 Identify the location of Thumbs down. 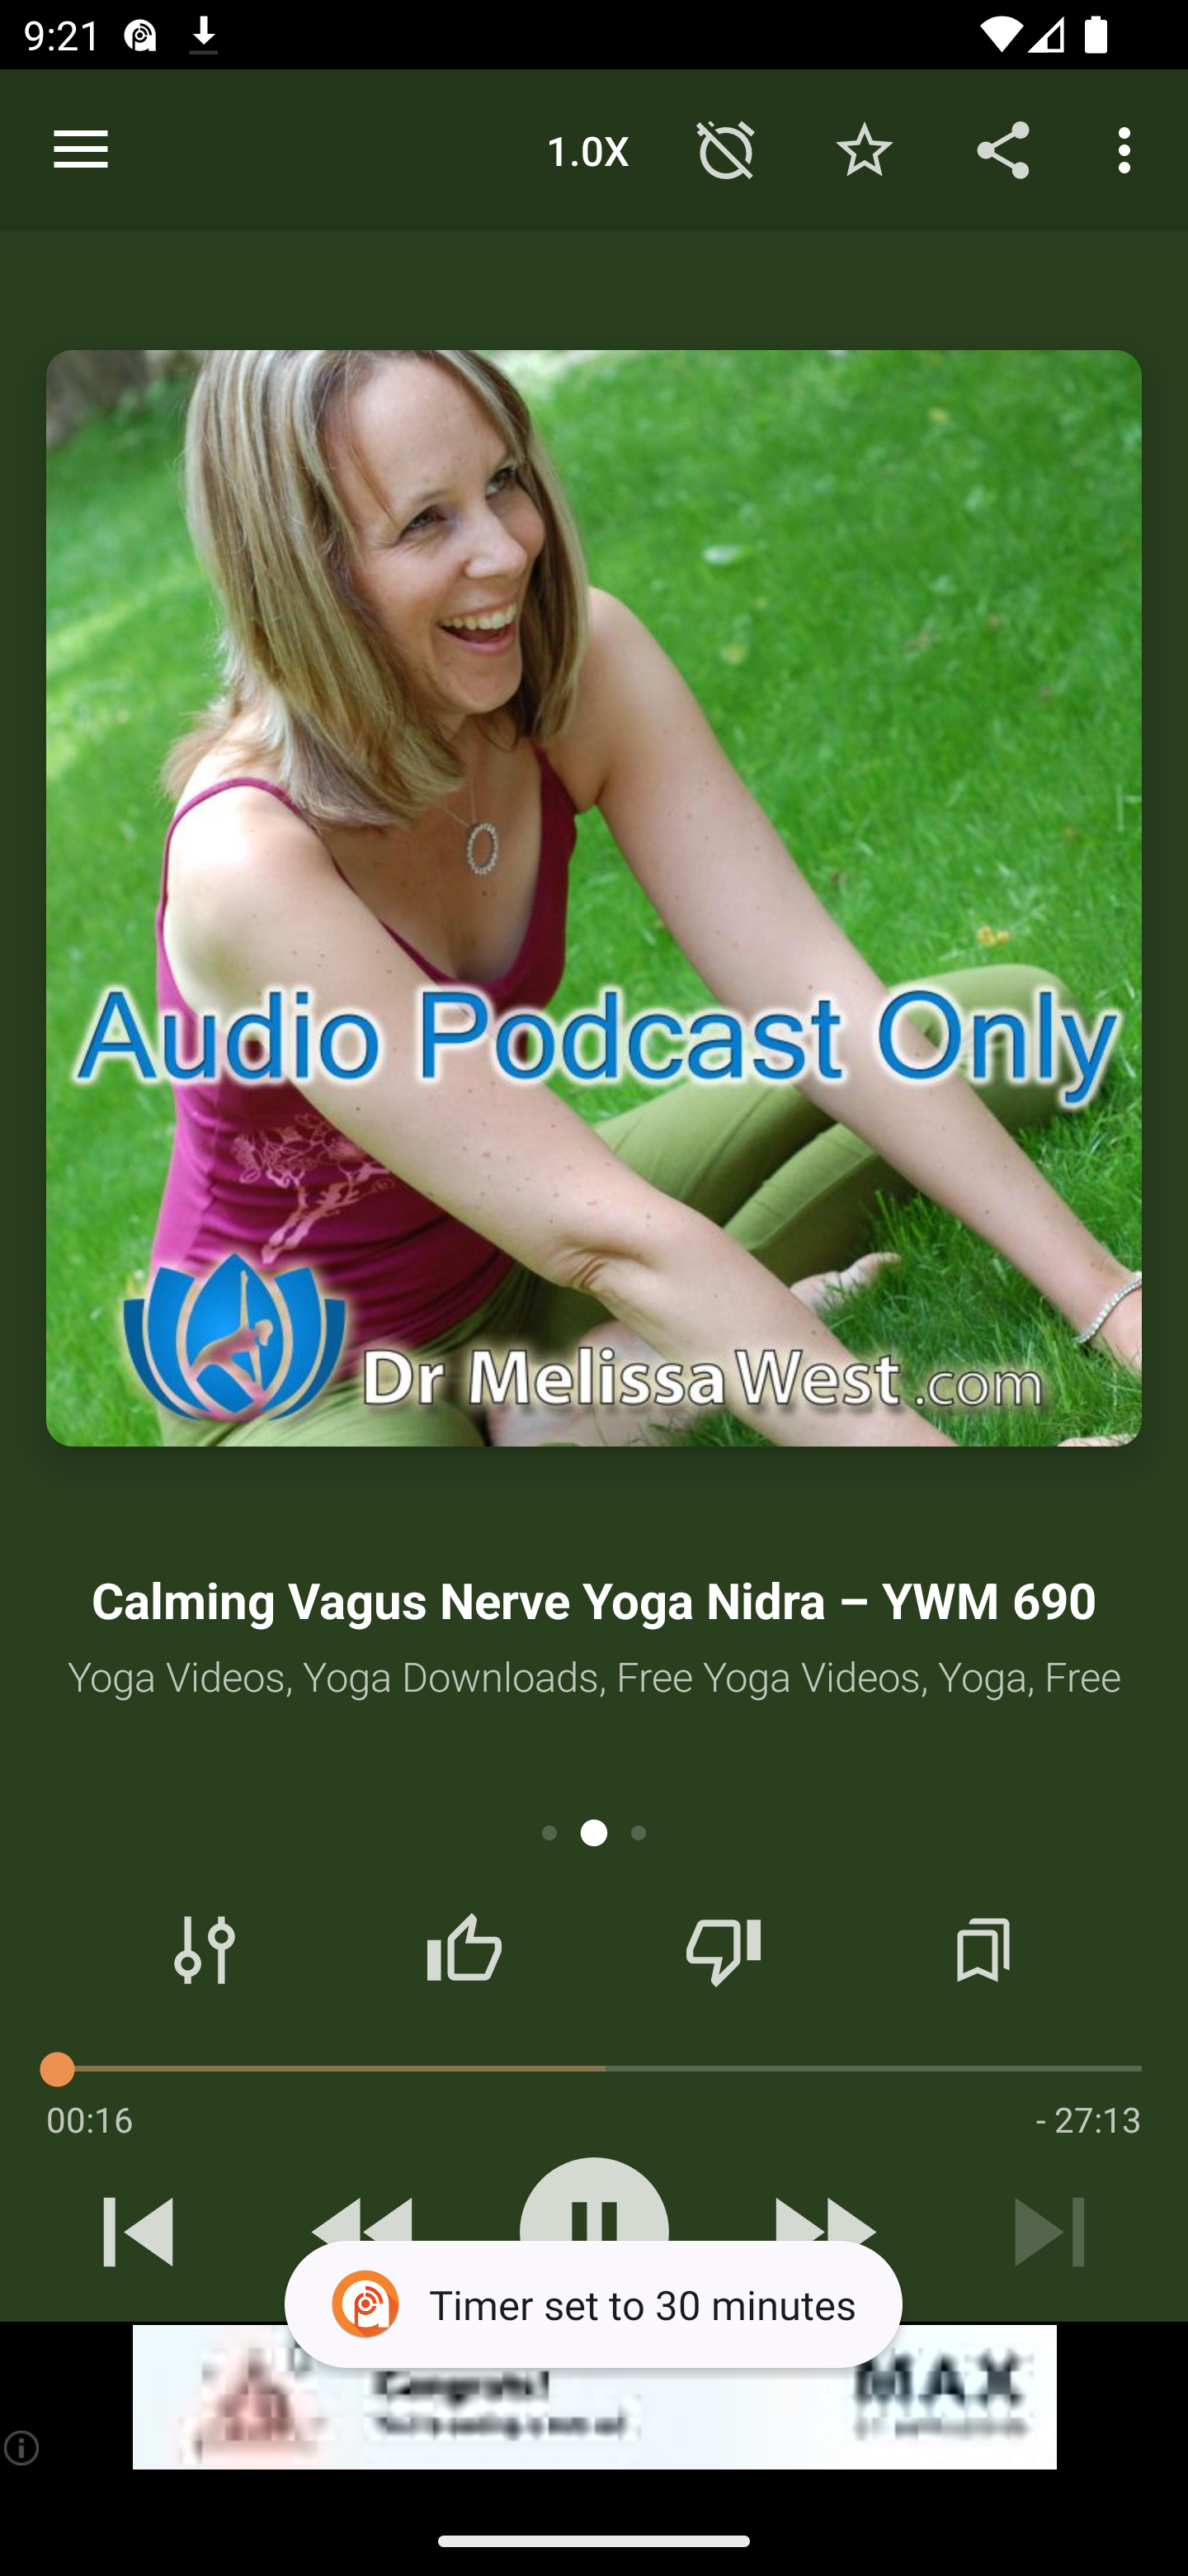
(723, 1950).